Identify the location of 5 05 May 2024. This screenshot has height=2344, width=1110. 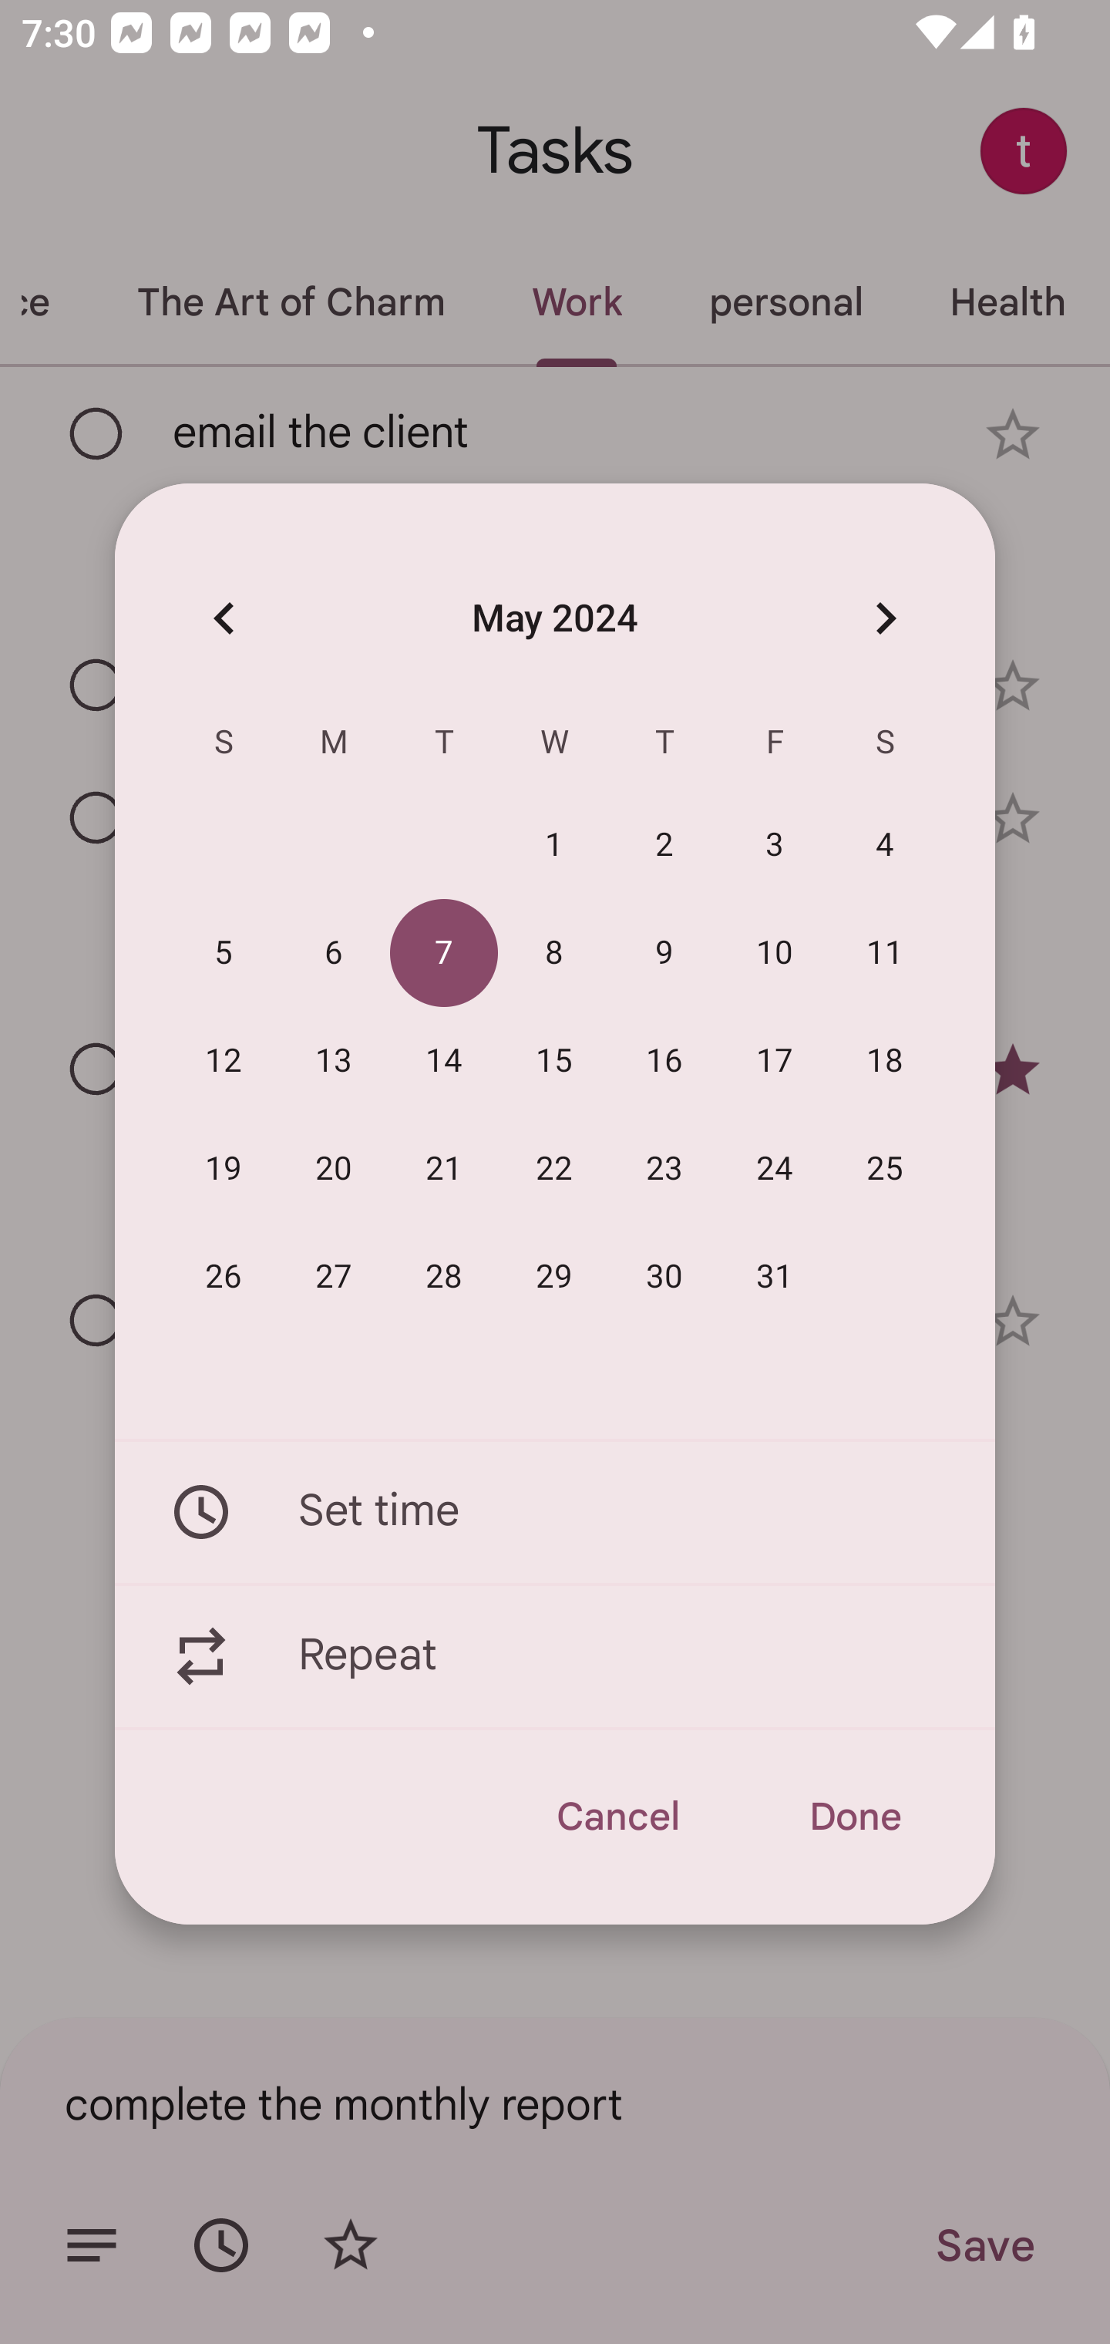
(224, 954).